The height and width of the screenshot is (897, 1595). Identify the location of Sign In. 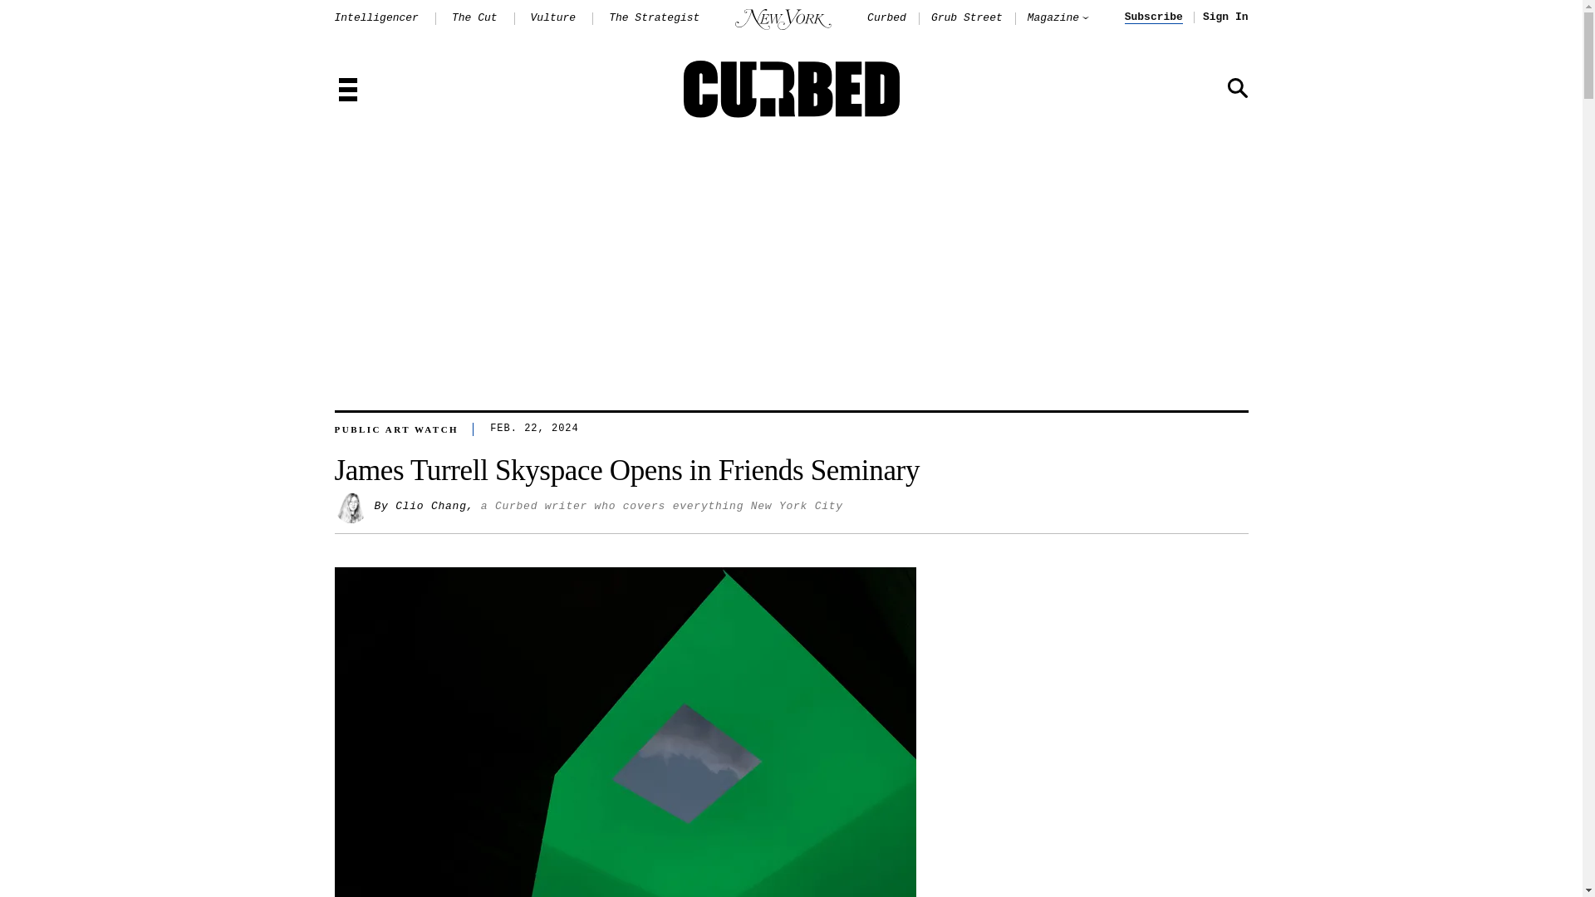
(1225, 17).